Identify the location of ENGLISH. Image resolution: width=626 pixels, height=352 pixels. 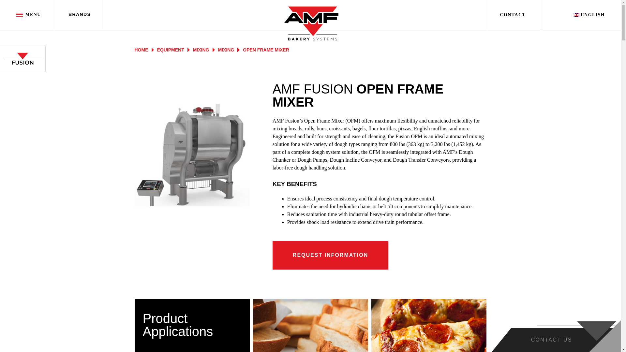
(589, 15).